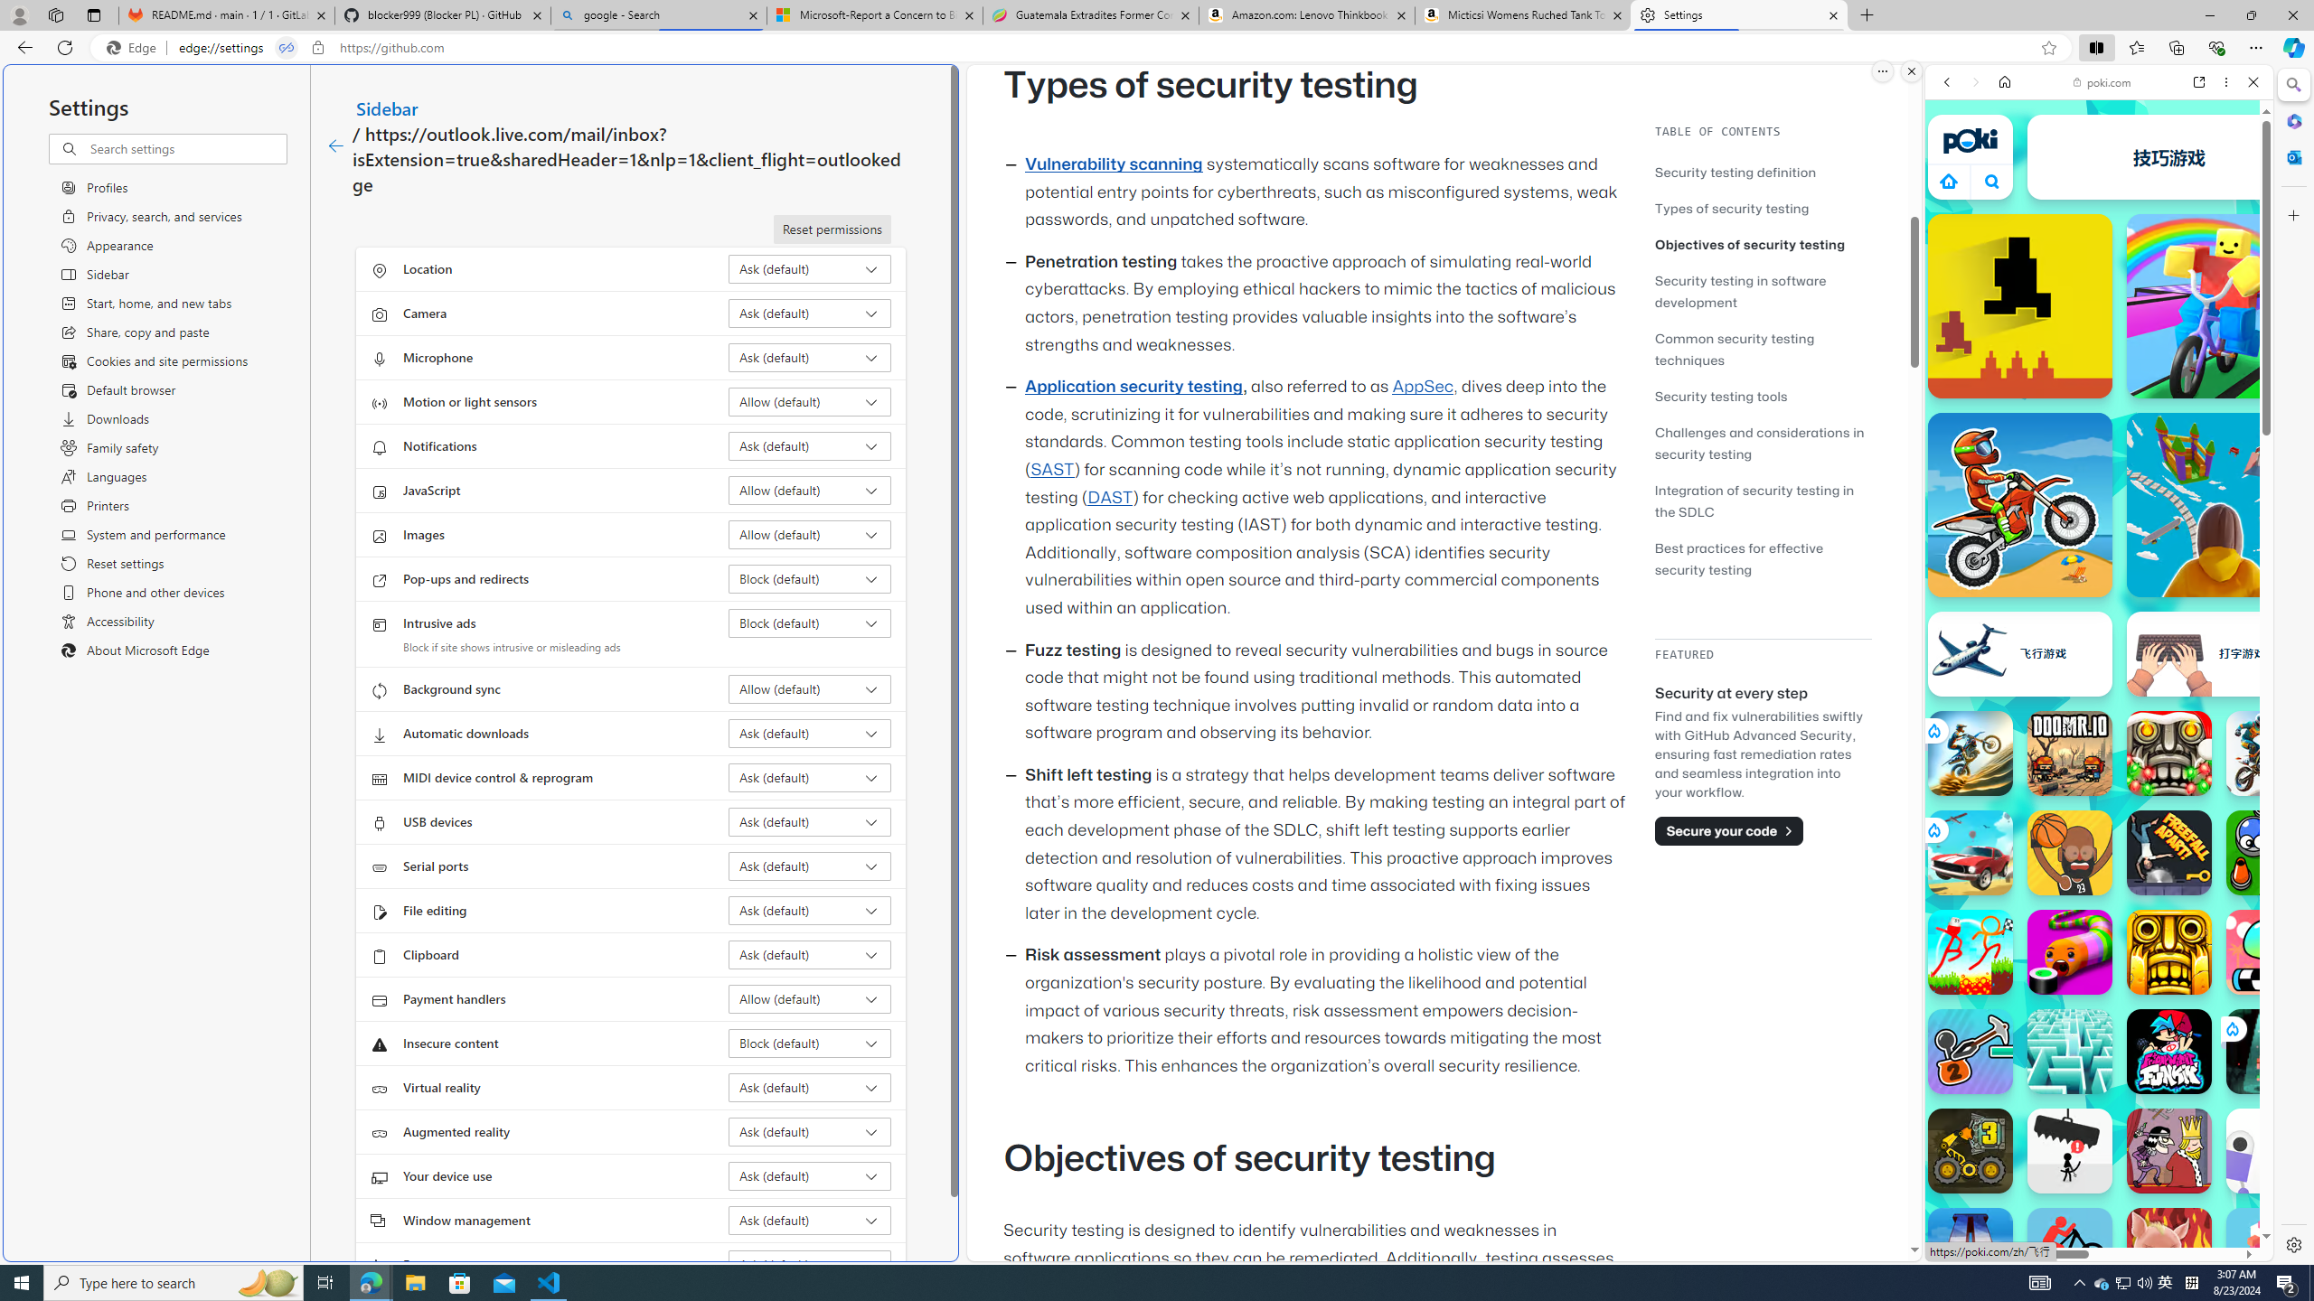  Describe the element at coordinates (810, 999) in the screenshot. I see `Payment handlers Allow (default)` at that location.